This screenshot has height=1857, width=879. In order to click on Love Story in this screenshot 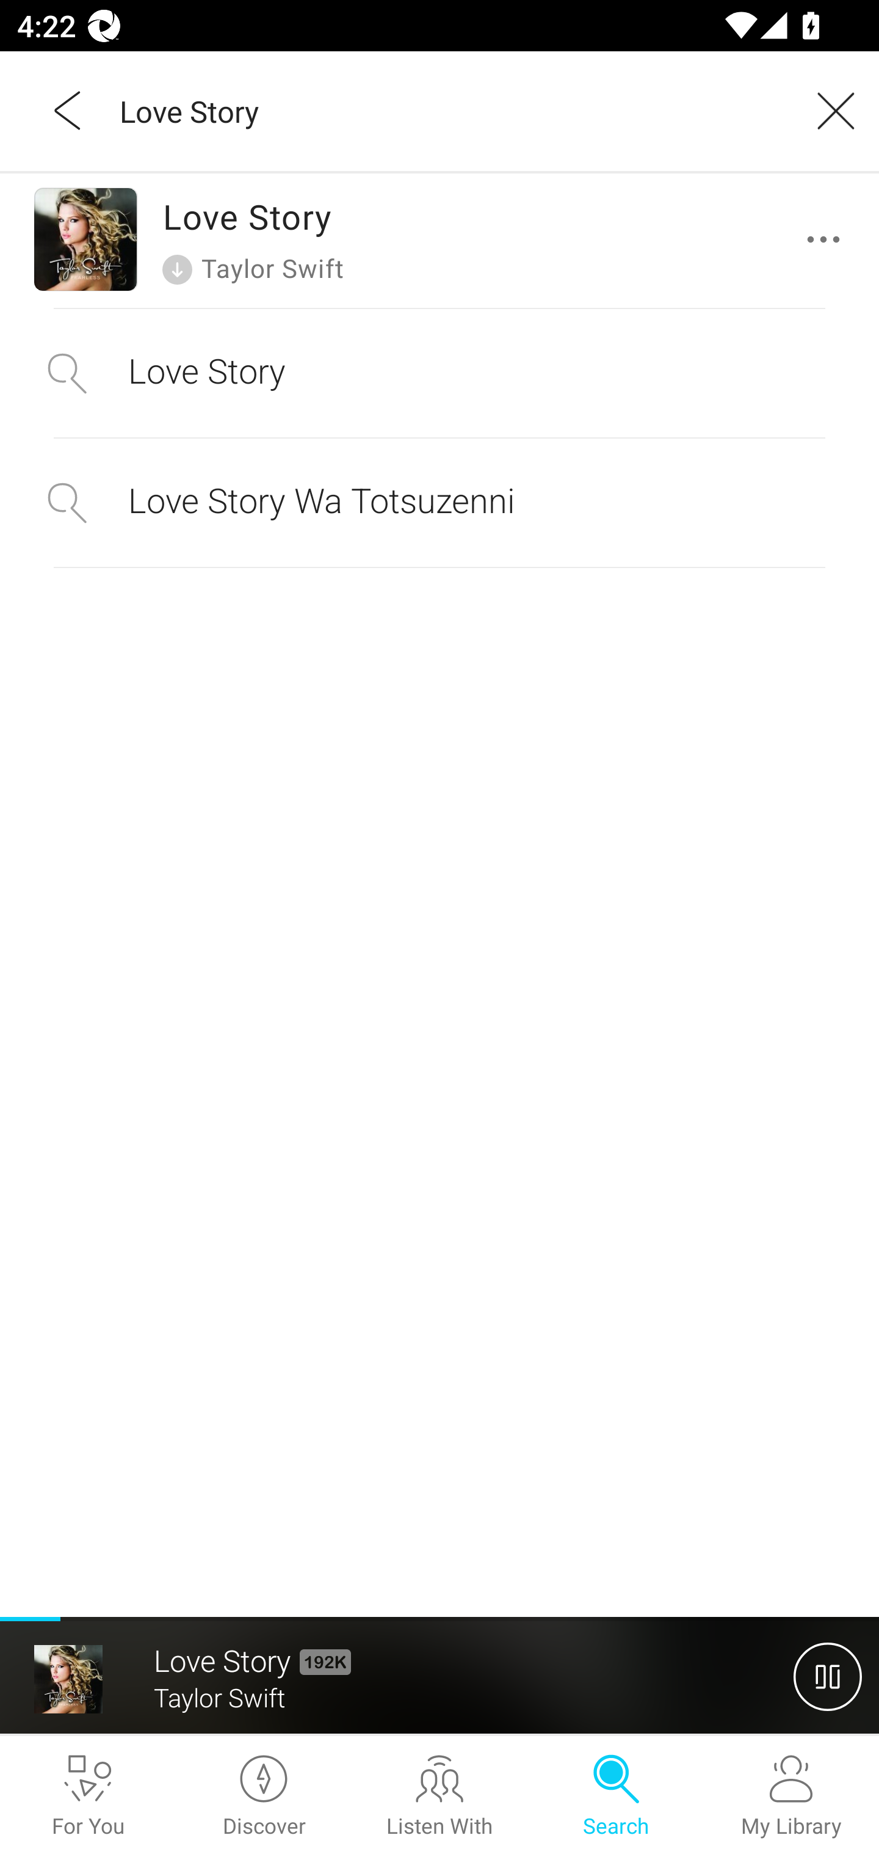, I will do `click(440, 373)`.